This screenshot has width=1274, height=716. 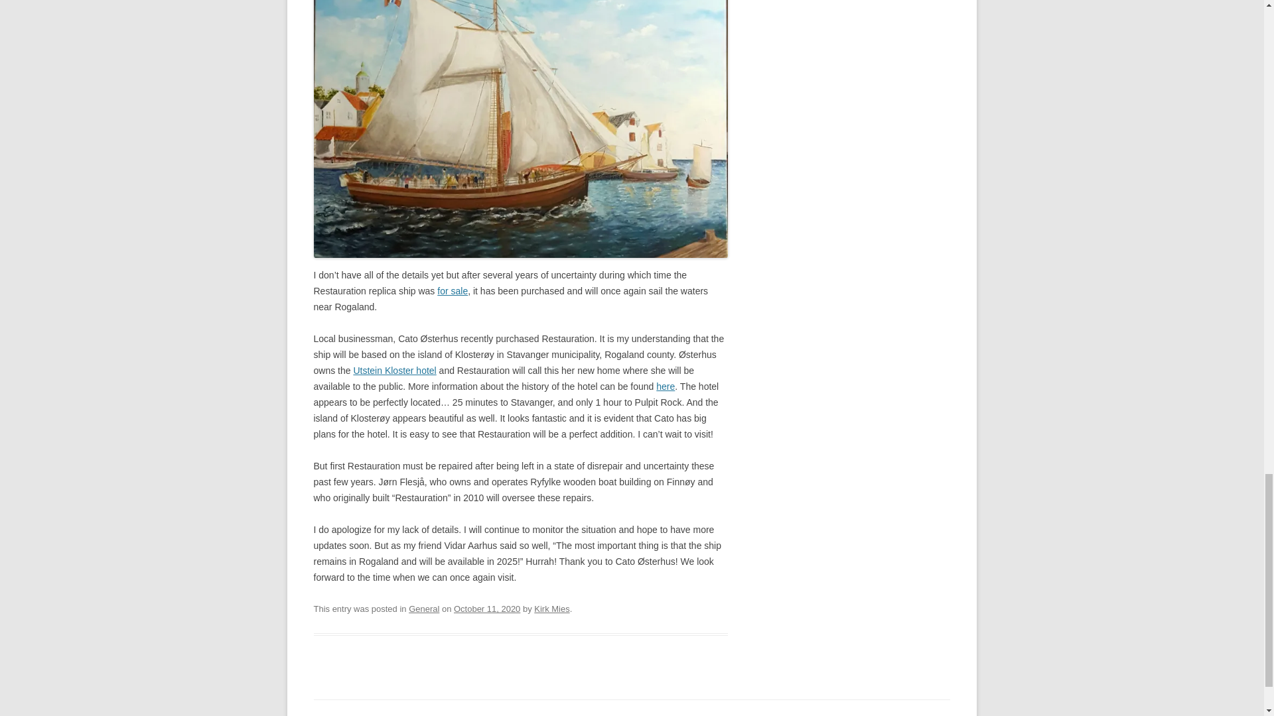 I want to click on Utstein Kloster hotel, so click(x=394, y=370).